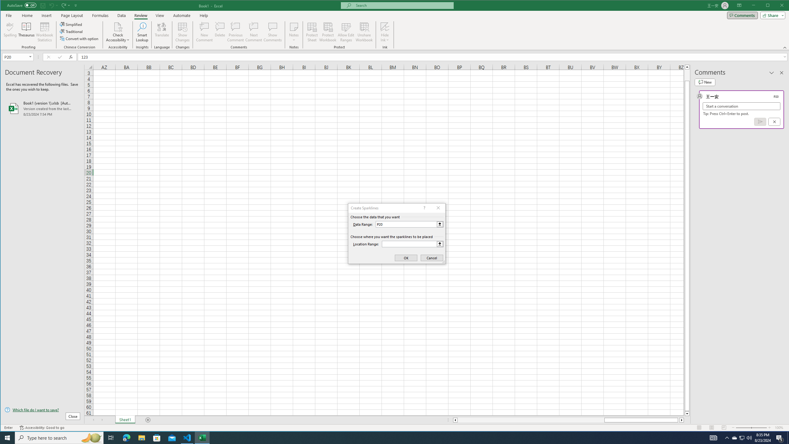 Image resolution: width=789 pixels, height=444 pixels. I want to click on Thesaurus..., so click(27, 32).